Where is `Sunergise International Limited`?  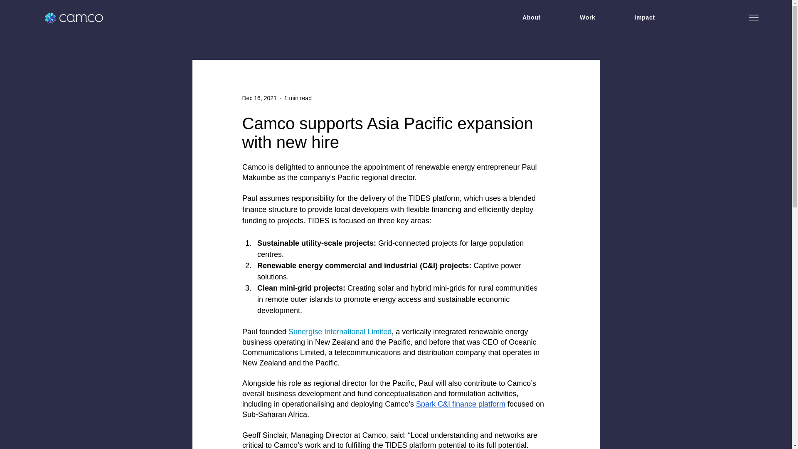 Sunergise International Limited is located at coordinates (340, 332).